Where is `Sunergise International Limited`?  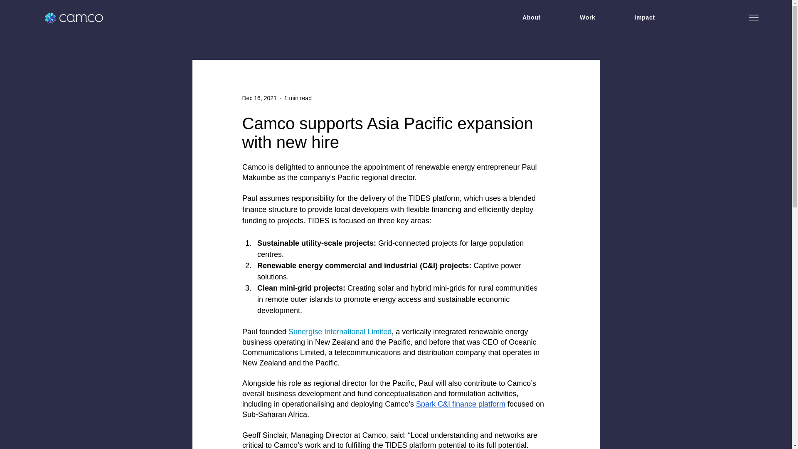 Sunergise International Limited is located at coordinates (340, 332).